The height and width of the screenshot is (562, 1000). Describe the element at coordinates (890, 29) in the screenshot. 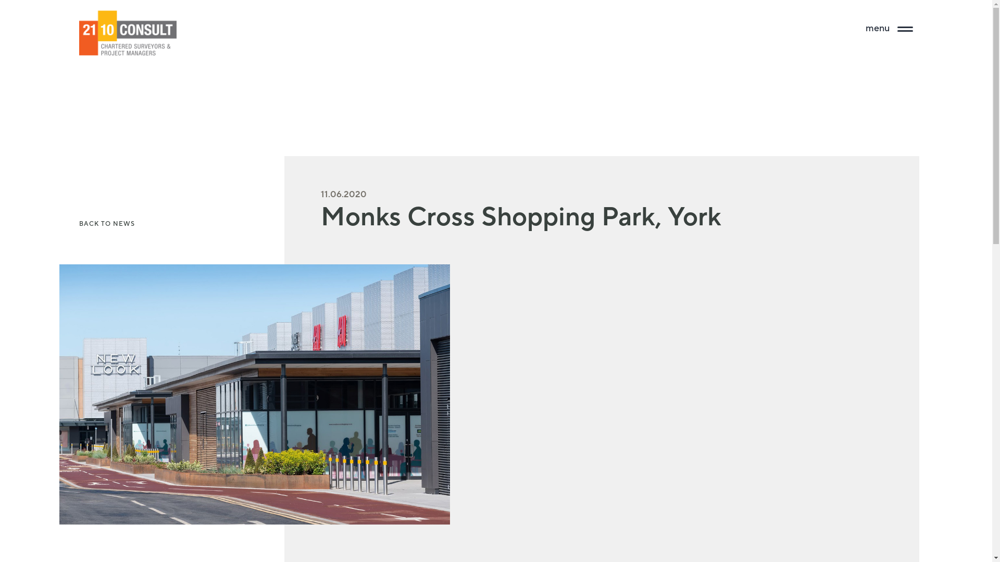

I see `menu` at that location.